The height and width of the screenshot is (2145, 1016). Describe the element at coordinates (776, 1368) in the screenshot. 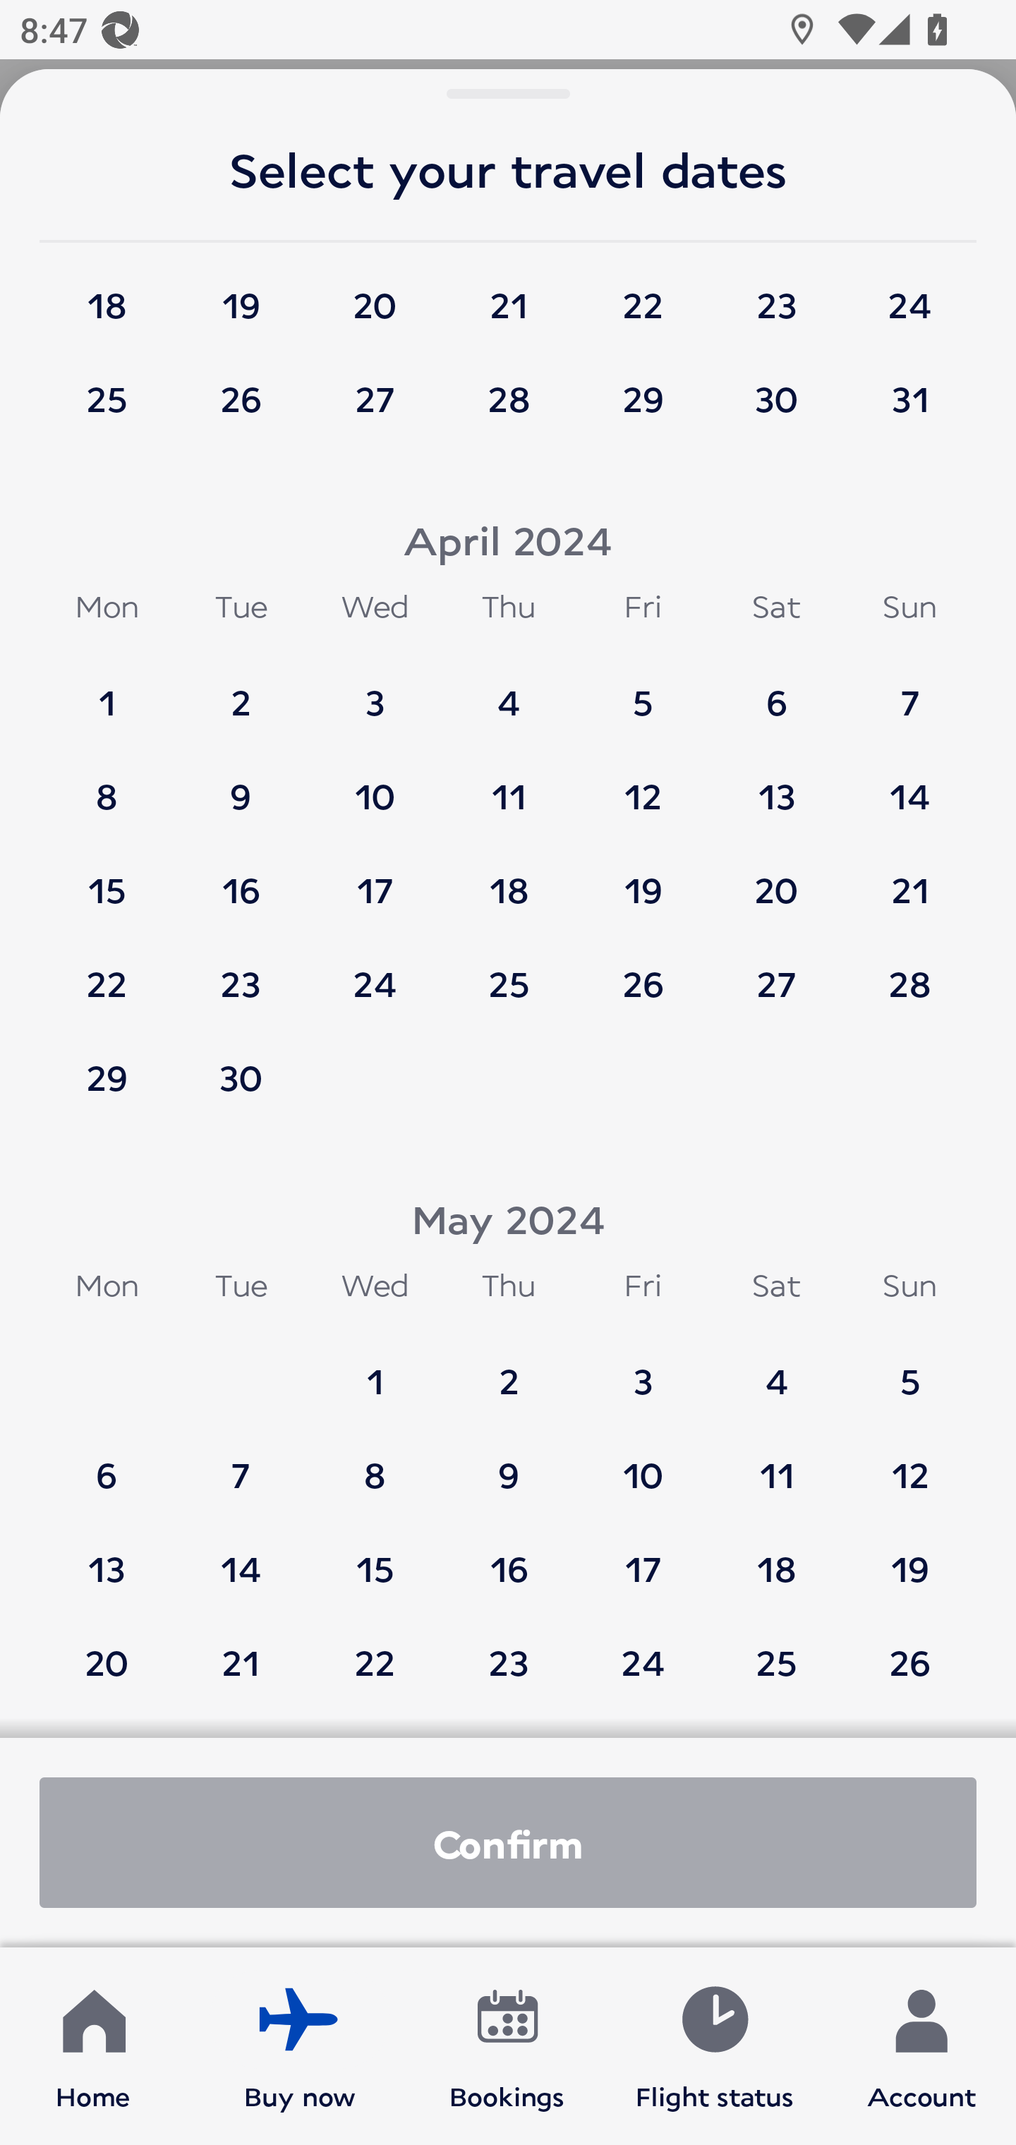

I see `4` at that location.